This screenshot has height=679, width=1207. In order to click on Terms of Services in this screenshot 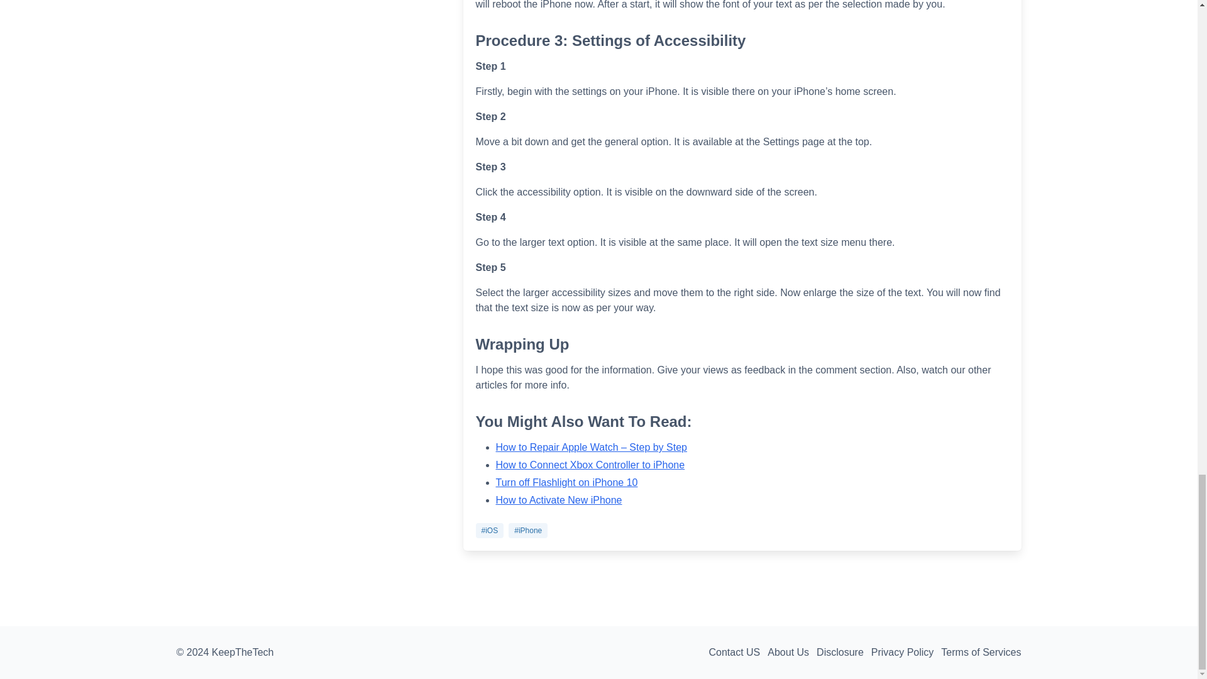, I will do `click(984, 652)`.